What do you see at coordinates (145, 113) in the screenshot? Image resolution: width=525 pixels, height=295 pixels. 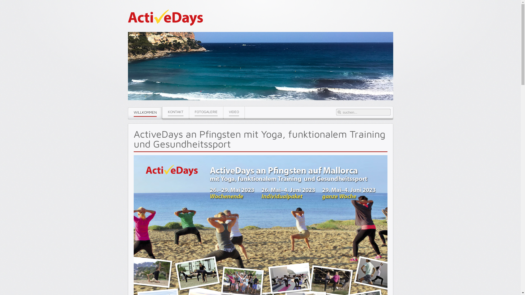 I see `WILLKOMMEN` at bounding box center [145, 113].